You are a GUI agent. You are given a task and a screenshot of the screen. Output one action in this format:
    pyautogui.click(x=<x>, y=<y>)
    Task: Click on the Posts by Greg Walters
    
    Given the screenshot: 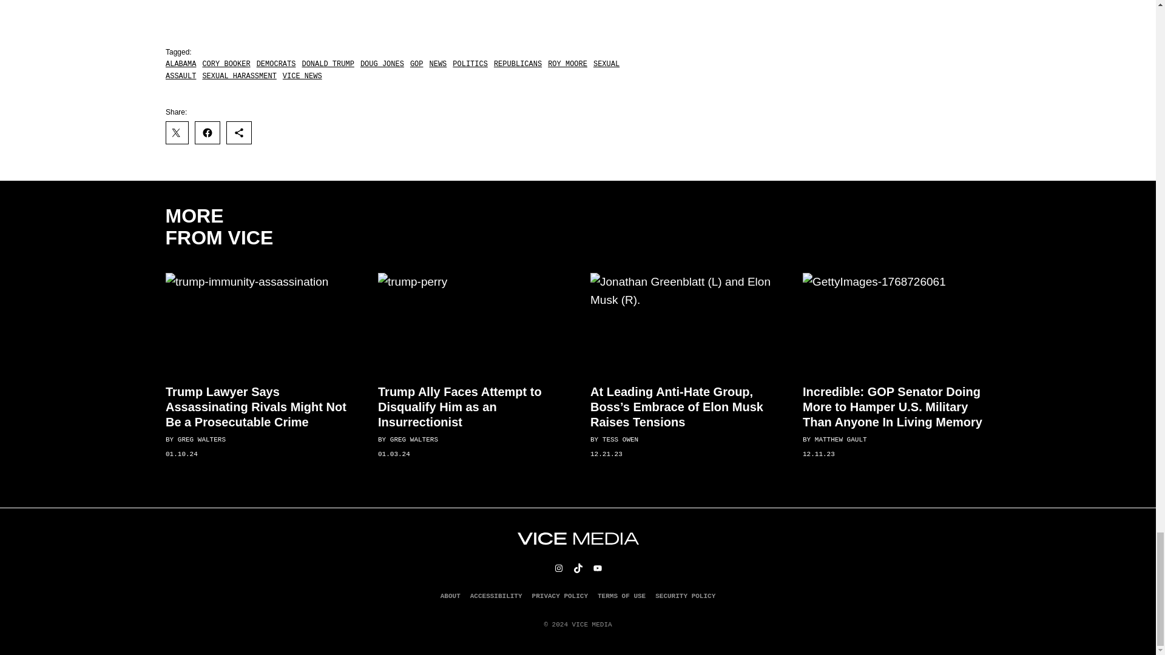 What is the action you would take?
    pyautogui.click(x=413, y=440)
    